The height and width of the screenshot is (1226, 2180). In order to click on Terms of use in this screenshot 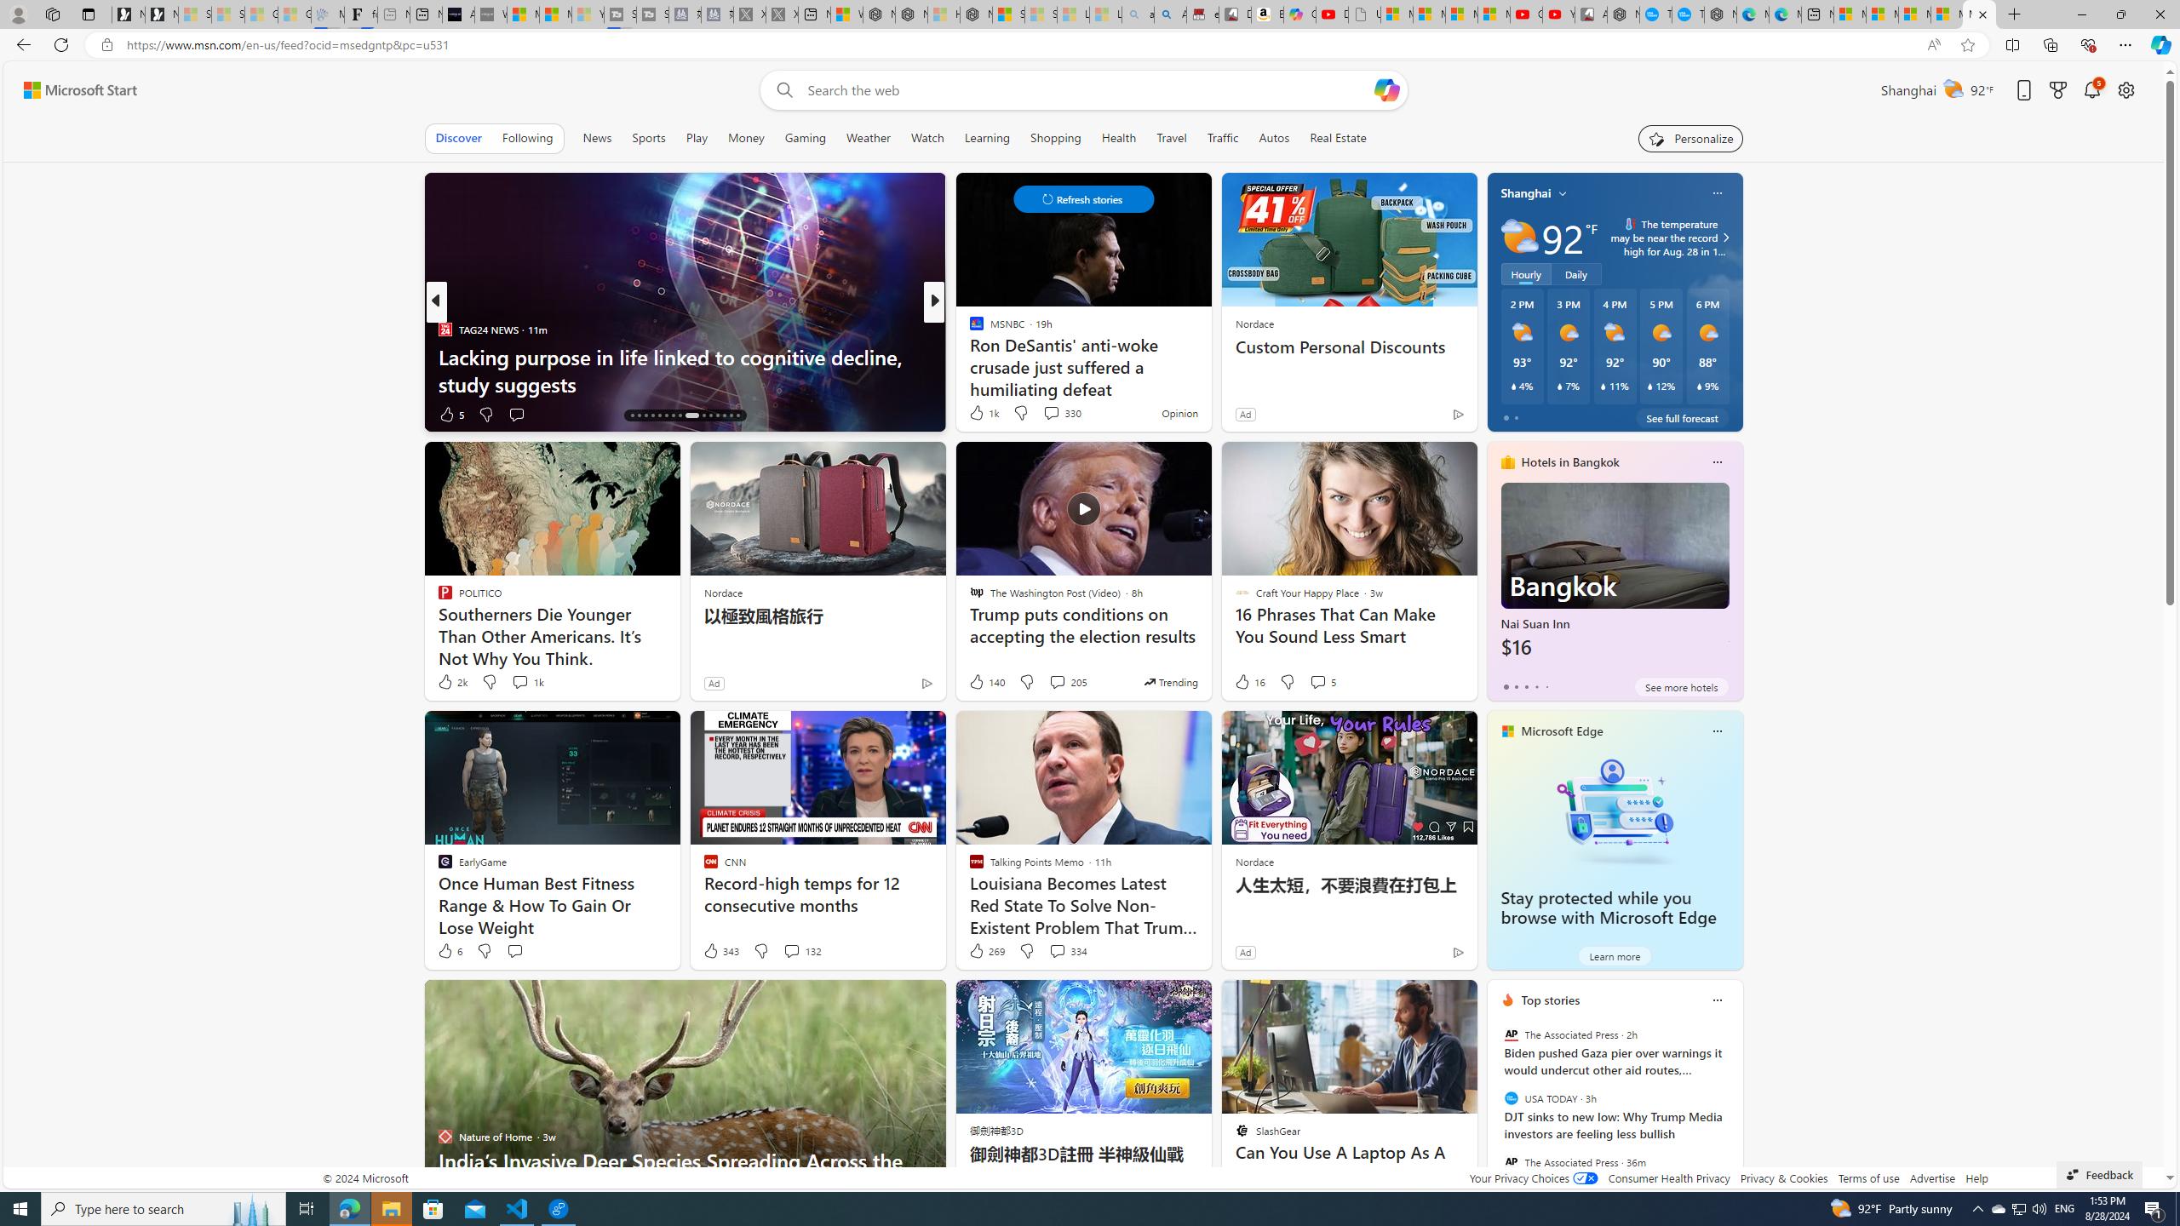, I will do `click(1868, 1178)`.